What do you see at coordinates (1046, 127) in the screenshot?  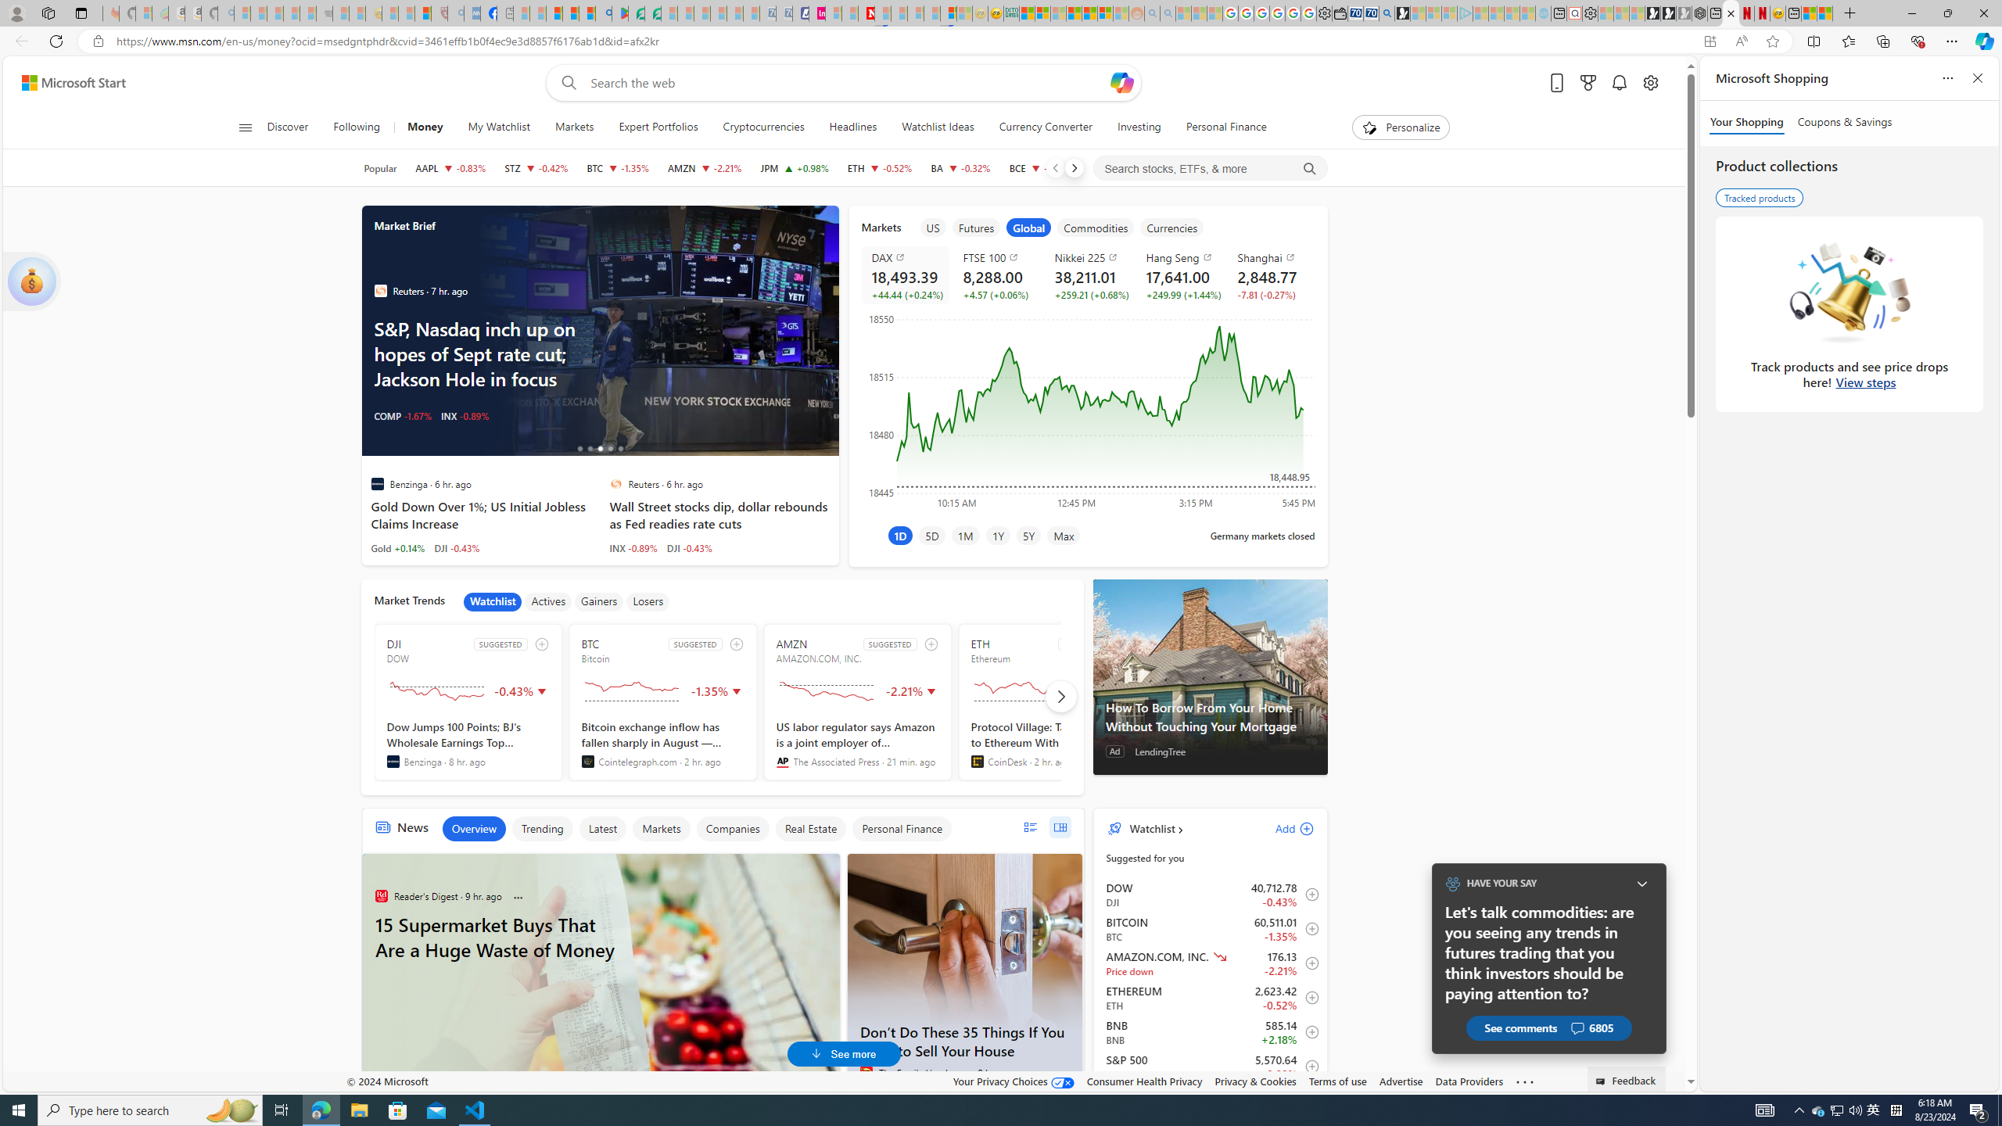 I see `Currency Converter` at bounding box center [1046, 127].